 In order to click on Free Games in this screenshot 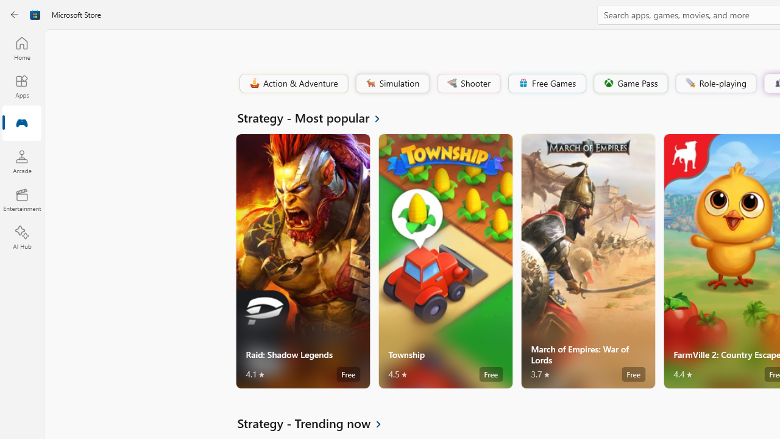, I will do `click(547, 83)`.